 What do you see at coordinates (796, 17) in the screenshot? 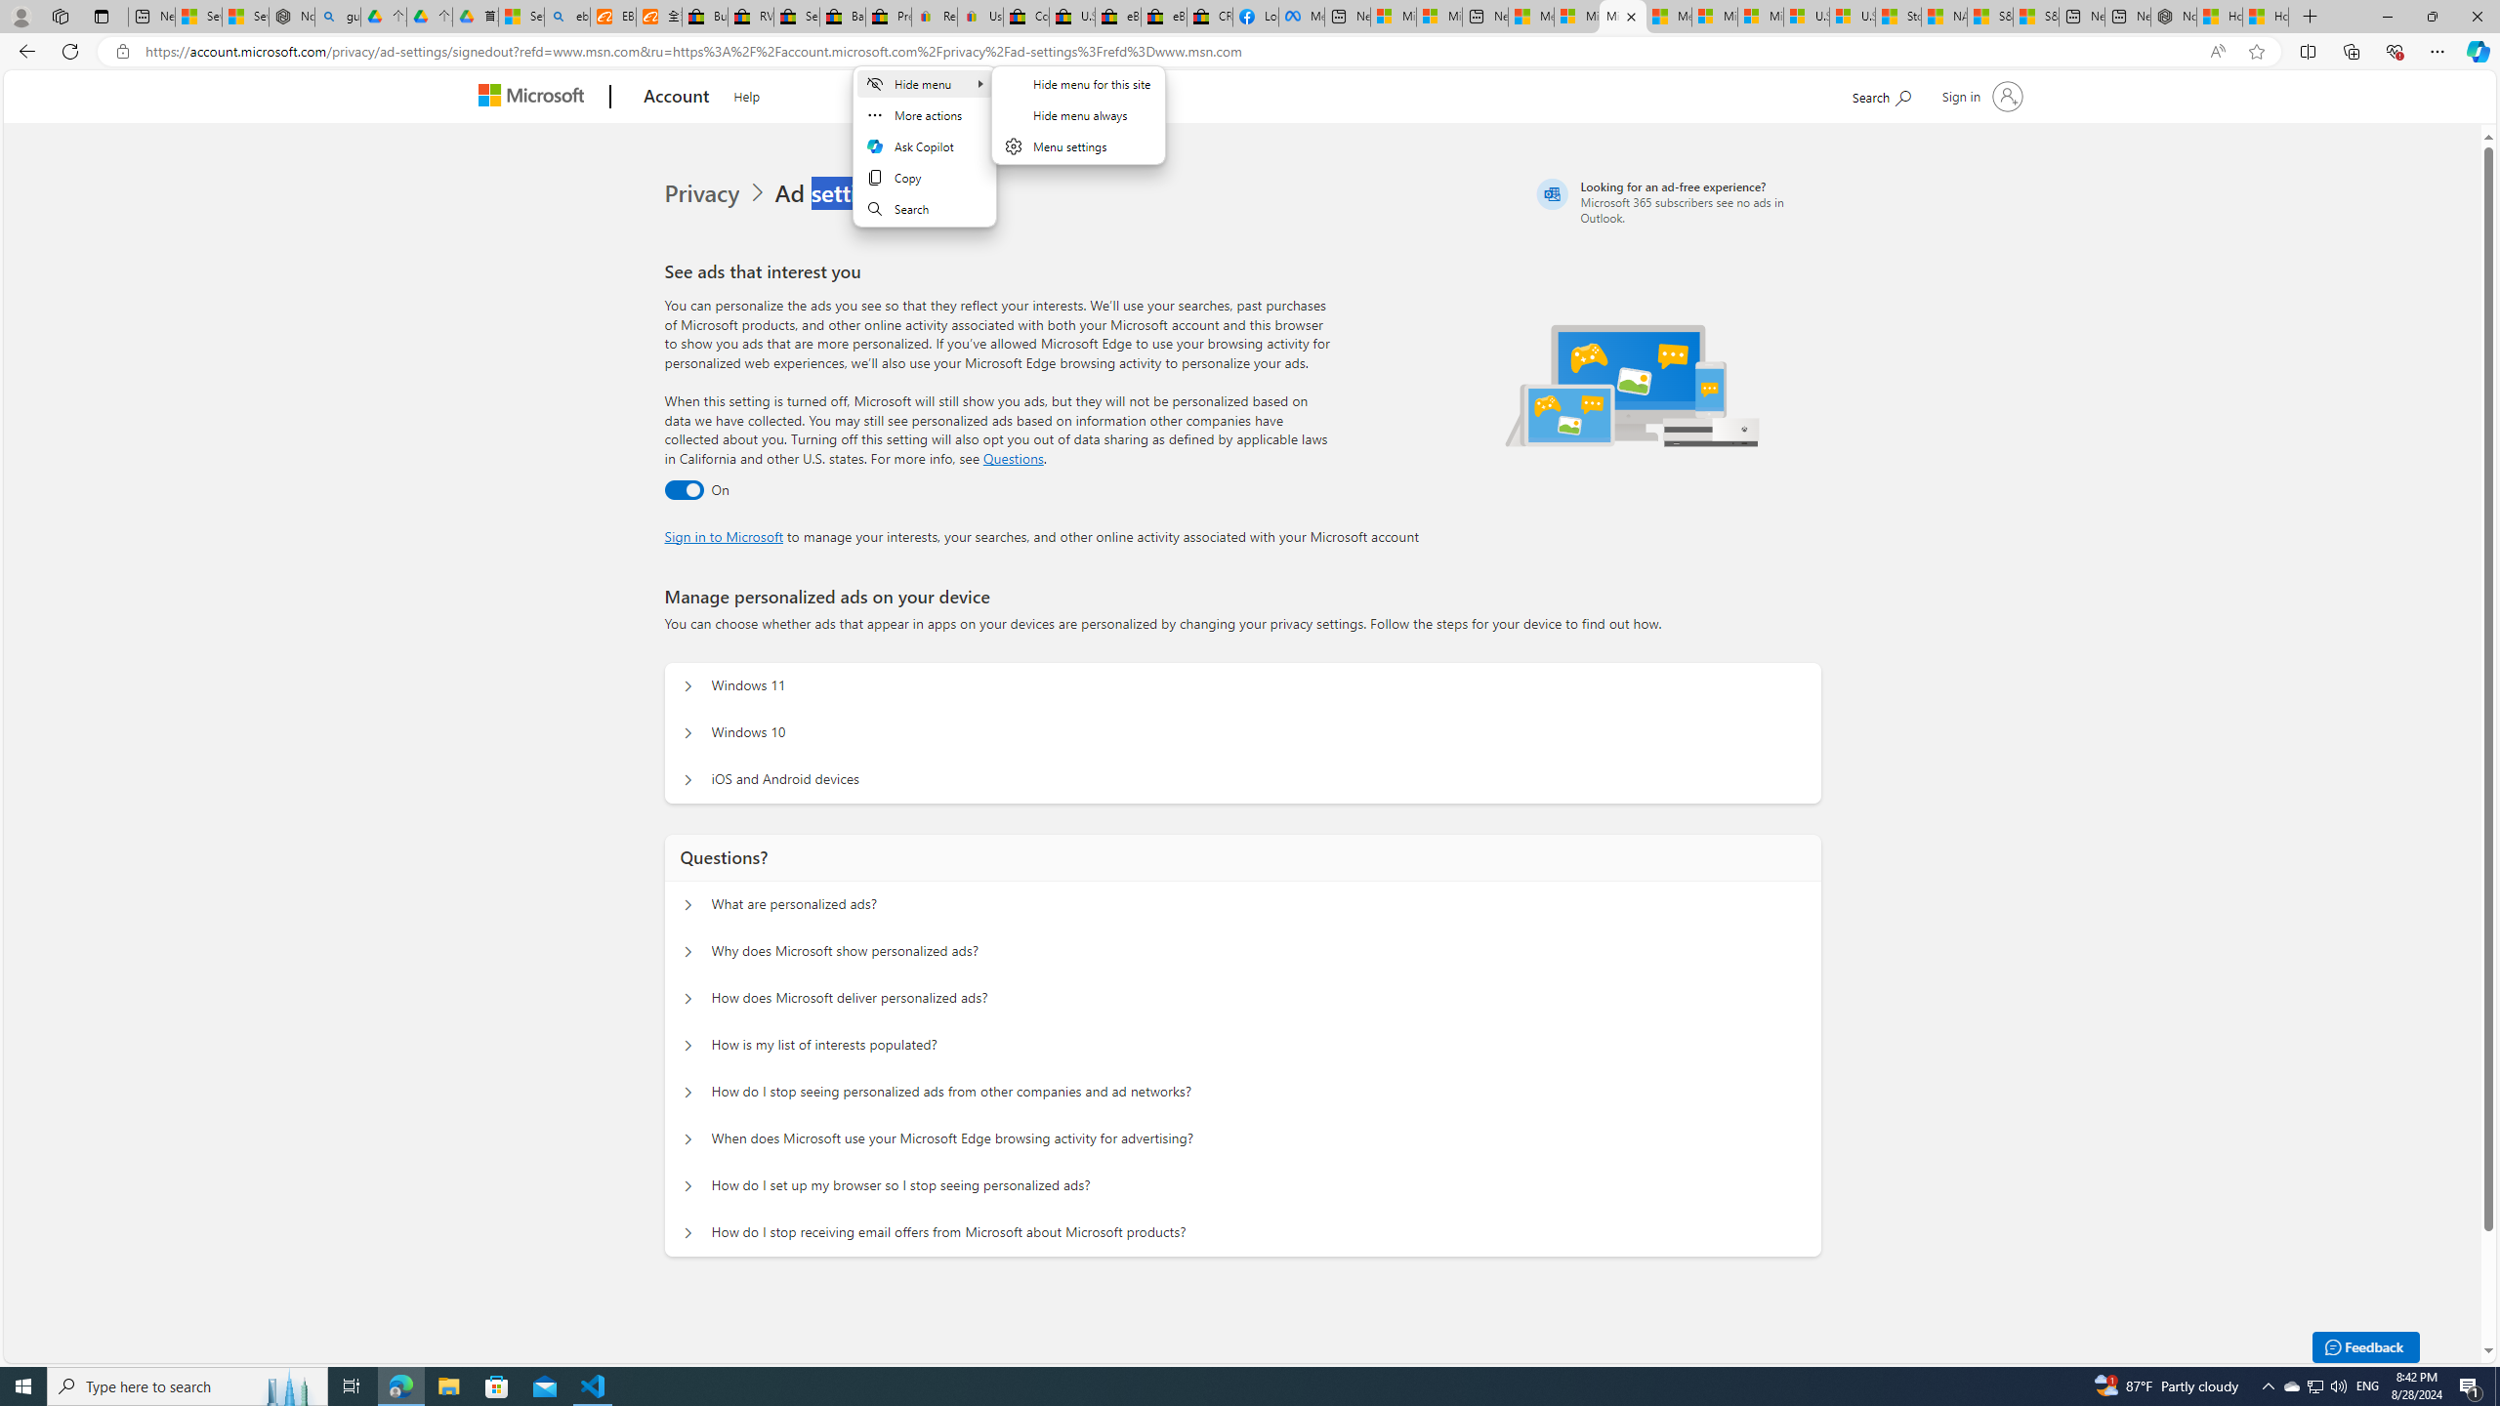
I see `Sell worldwide with eBay` at bounding box center [796, 17].